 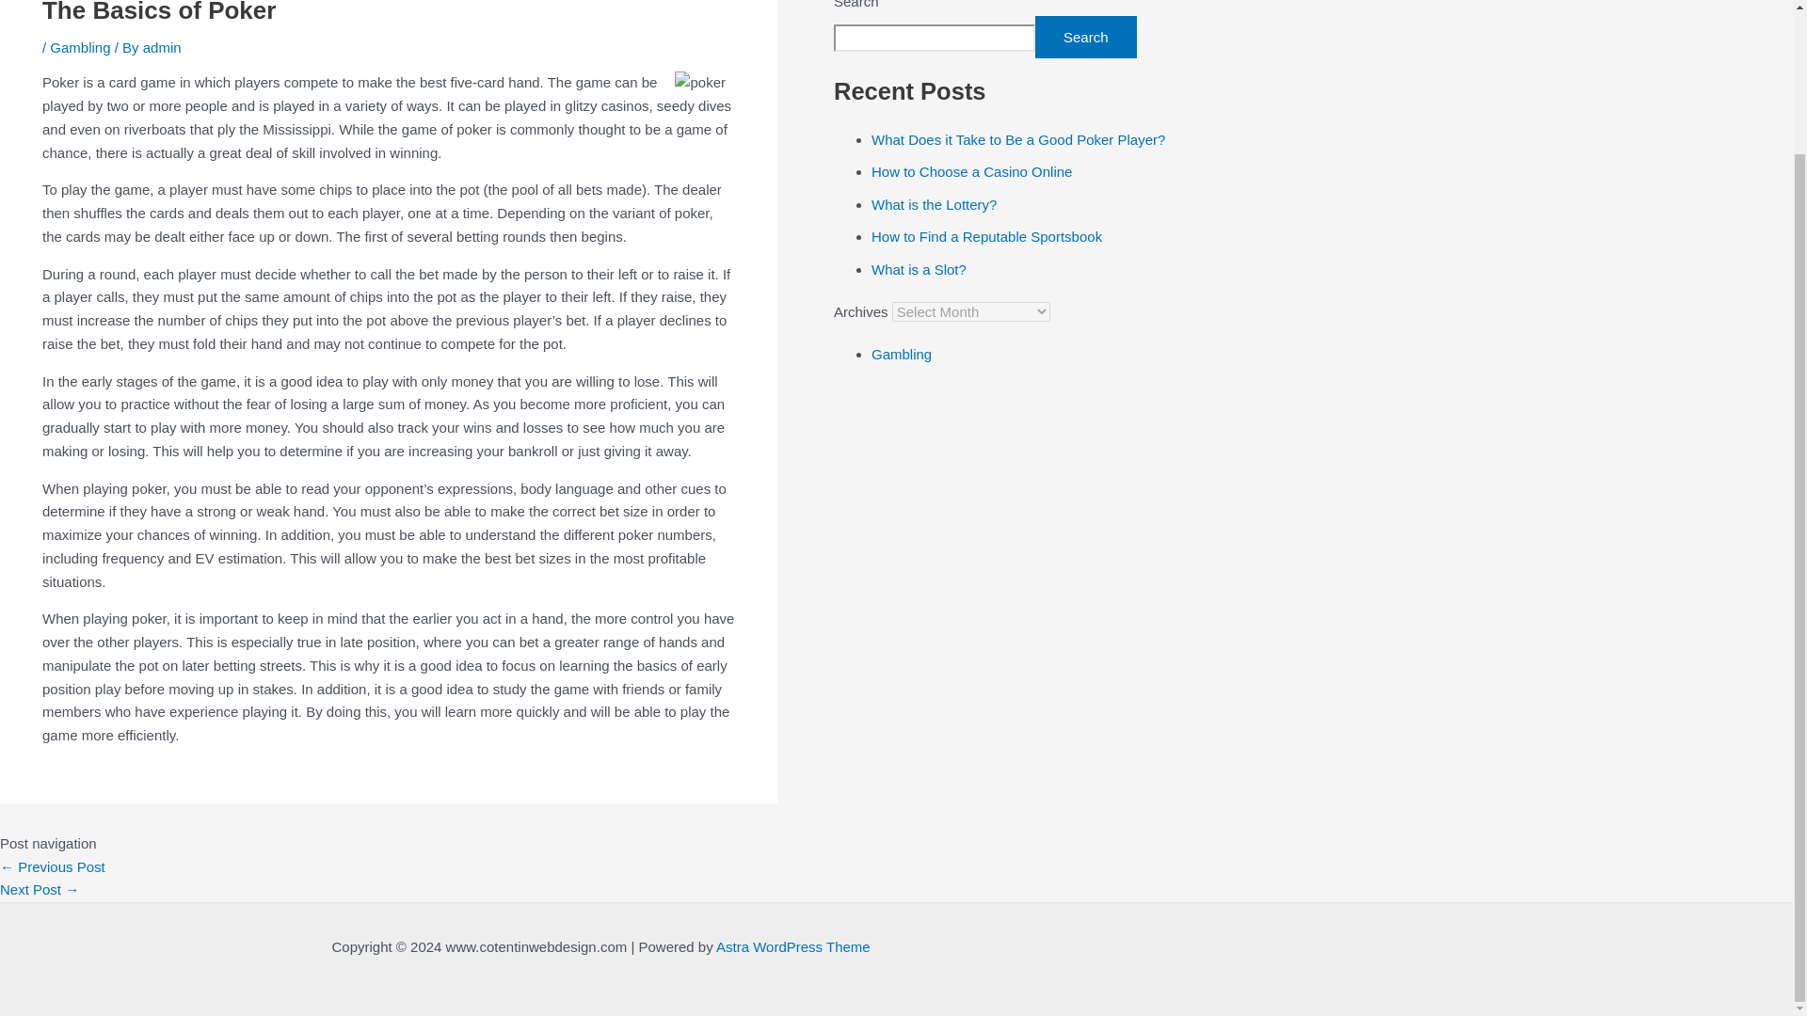 What do you see at coordinates (1086, 37) in the screenshot?
I see `Search` at bounding box center [1086, 37].